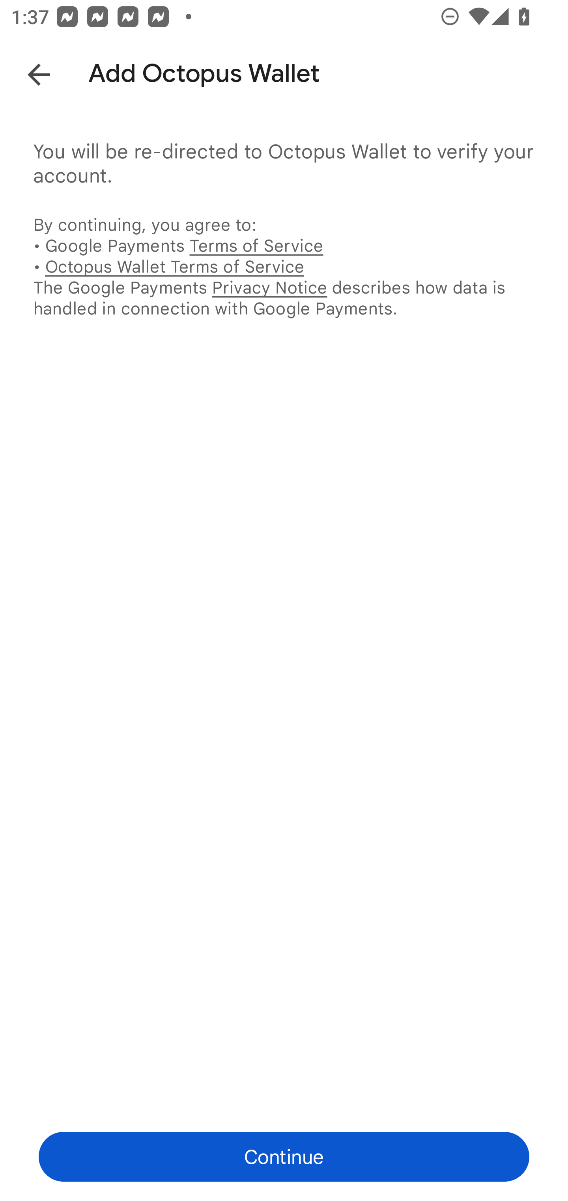 The height and width of the screenshot is (1201, 568). What do you see at coordinates (174, 266) in the screenshot?
I see `Octopus Wallet Terms of Service` at bounding box center [174, 266].